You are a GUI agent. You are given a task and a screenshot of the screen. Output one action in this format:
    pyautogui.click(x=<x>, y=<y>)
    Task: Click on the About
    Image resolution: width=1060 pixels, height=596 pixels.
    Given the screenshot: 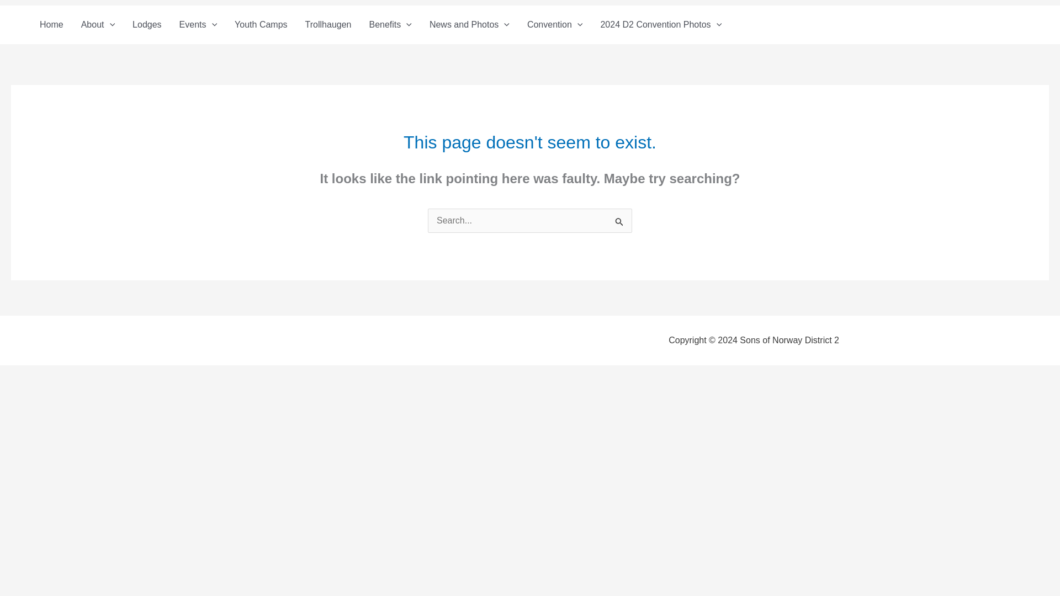 What is the action you would take?
    pyautogui.click(x=98, y=24)
    